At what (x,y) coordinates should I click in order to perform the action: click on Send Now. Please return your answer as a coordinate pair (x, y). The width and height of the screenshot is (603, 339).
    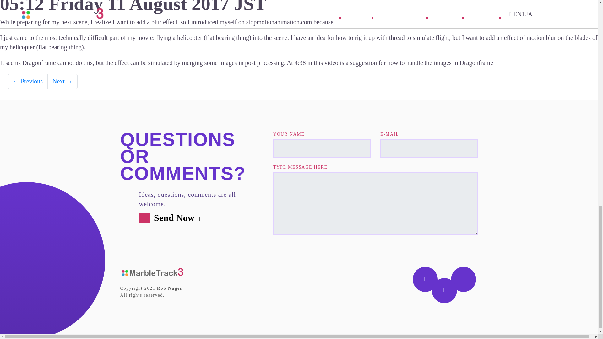
    Looking at the image, I should click on (172, 218).